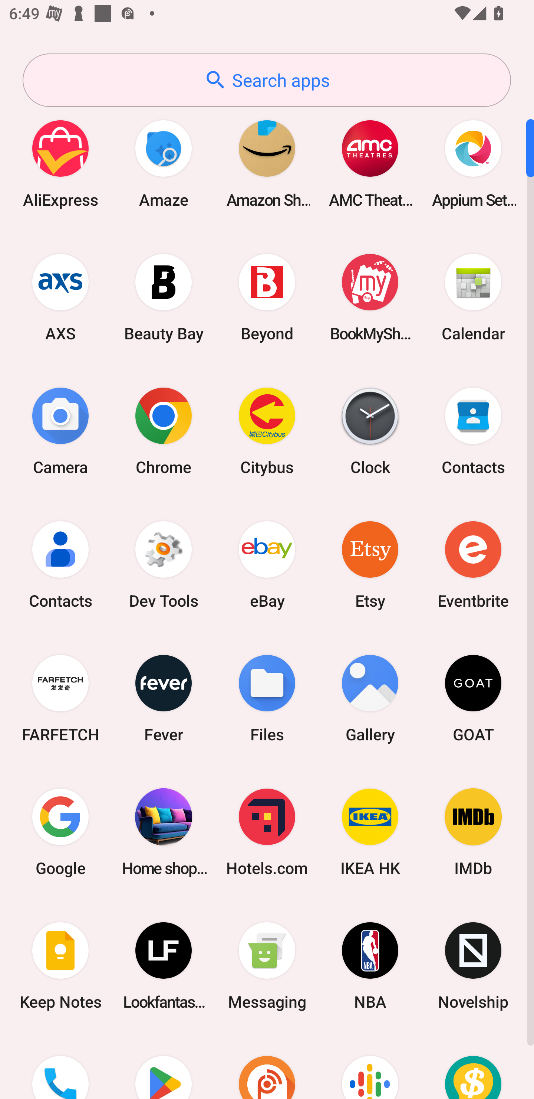 Image resolution: width=534 pixels, height=1099 pixels. Describe the element at coordinates (164, 966) in the screenshot. I see `Lookfantastic` at that location.